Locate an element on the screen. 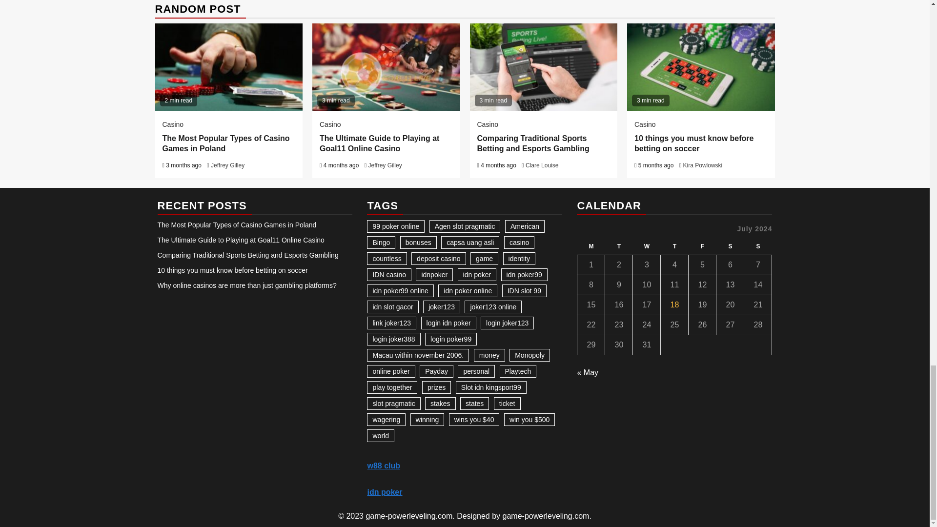  Saturday is located at coordinates (730, 246).